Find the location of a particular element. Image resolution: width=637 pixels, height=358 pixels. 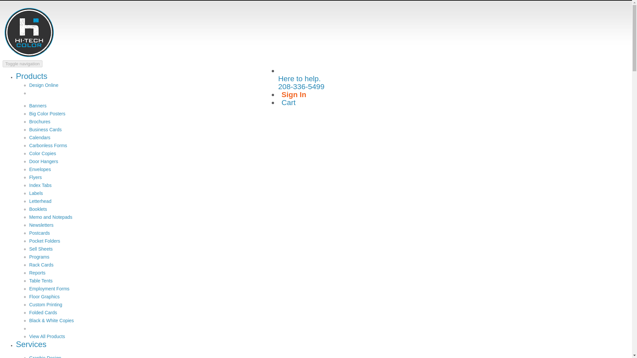

Sell Sheets is located at coordinates (41, 249).